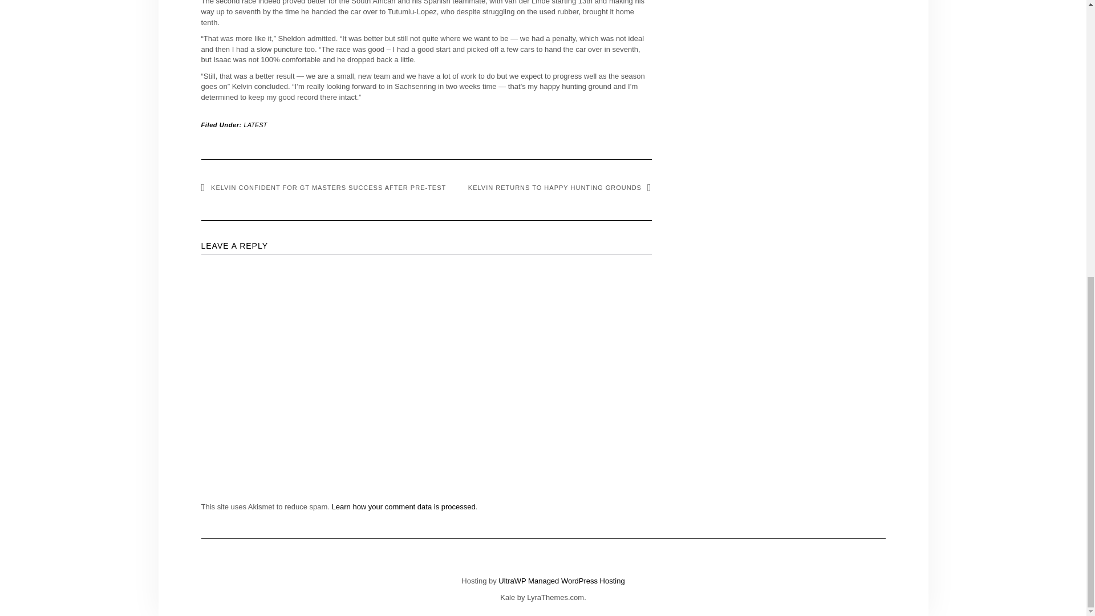 Image resolution: width=1095 pixels, height=616 pixels. Describe the element at coordinates (255, 124) in the screenshot. I see `LATEST` at that location.